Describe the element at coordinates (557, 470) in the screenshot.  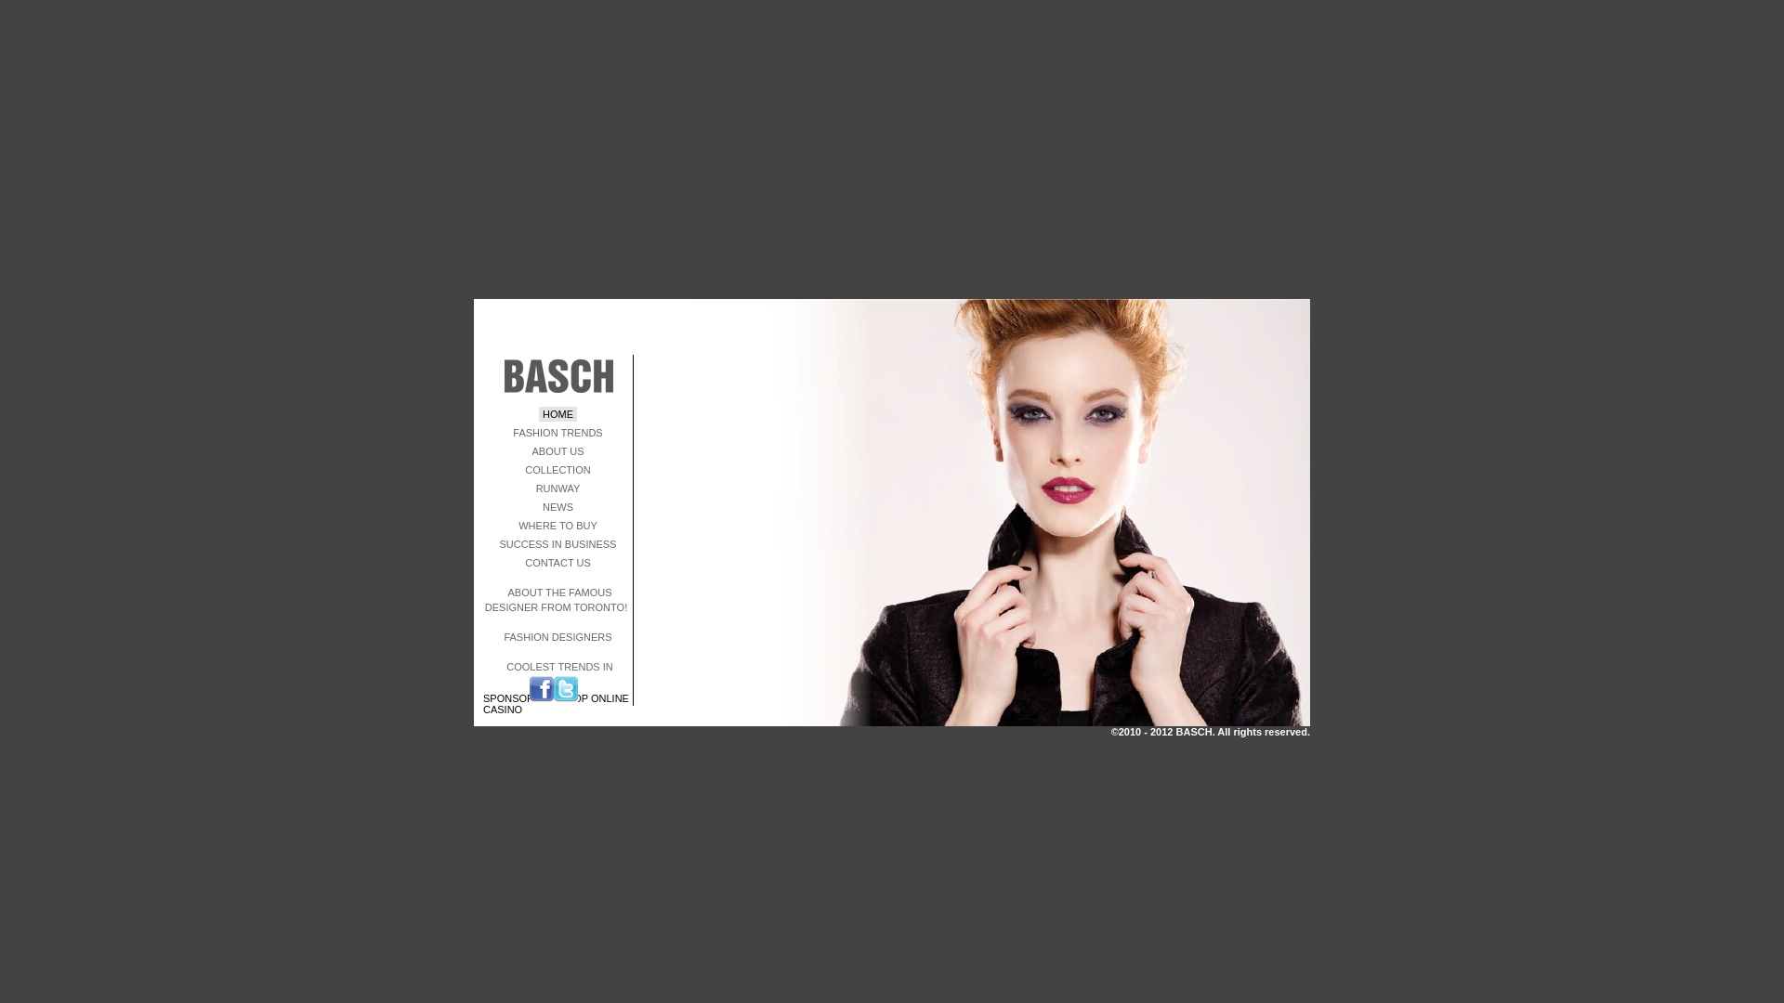
I see `COLLECTION` at that location.